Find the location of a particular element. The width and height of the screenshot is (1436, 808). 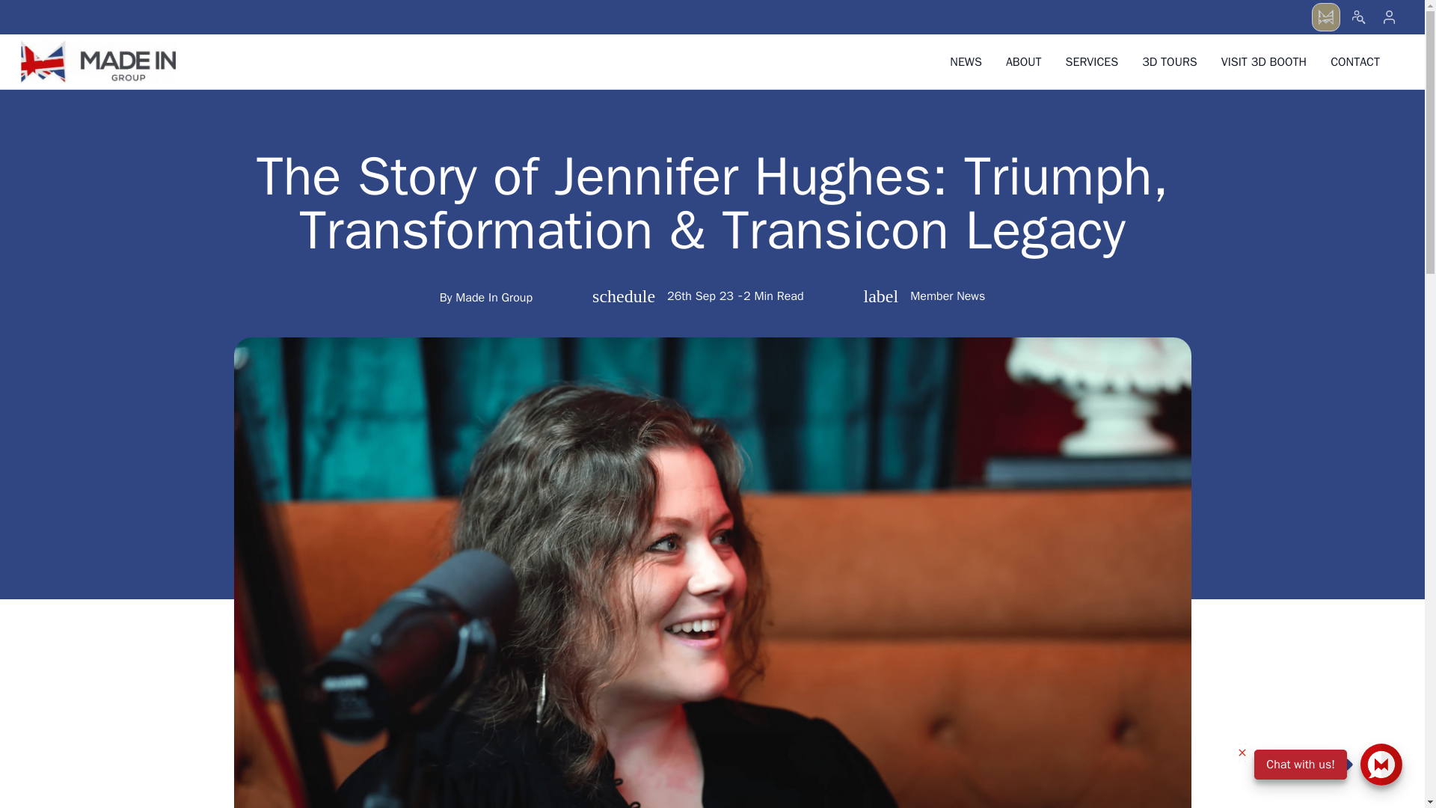

About is located at coordinates (1023, 61).